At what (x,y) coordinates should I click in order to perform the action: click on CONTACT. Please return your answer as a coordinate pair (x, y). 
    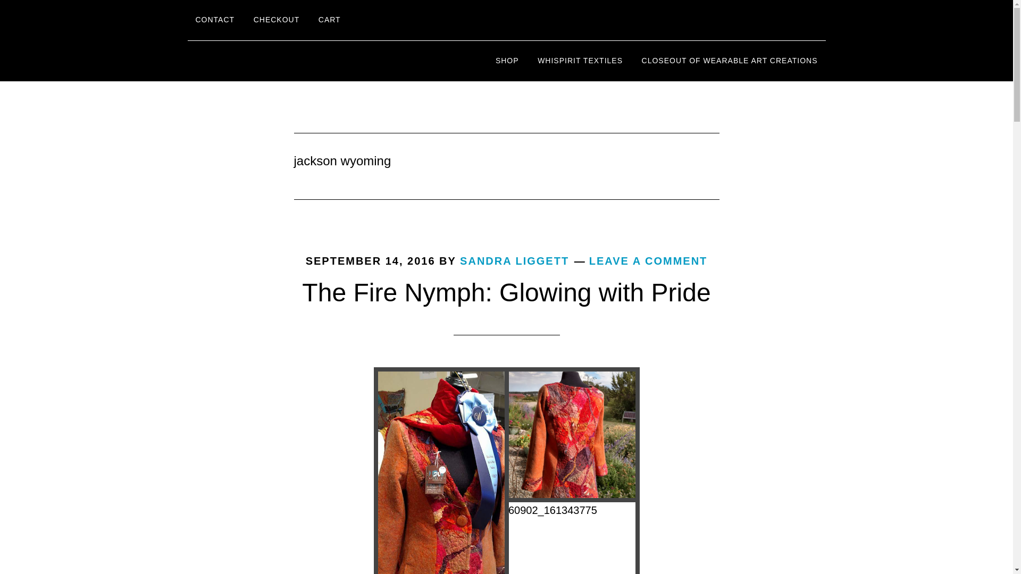
    Looking at the image, I should click on (215, 20).